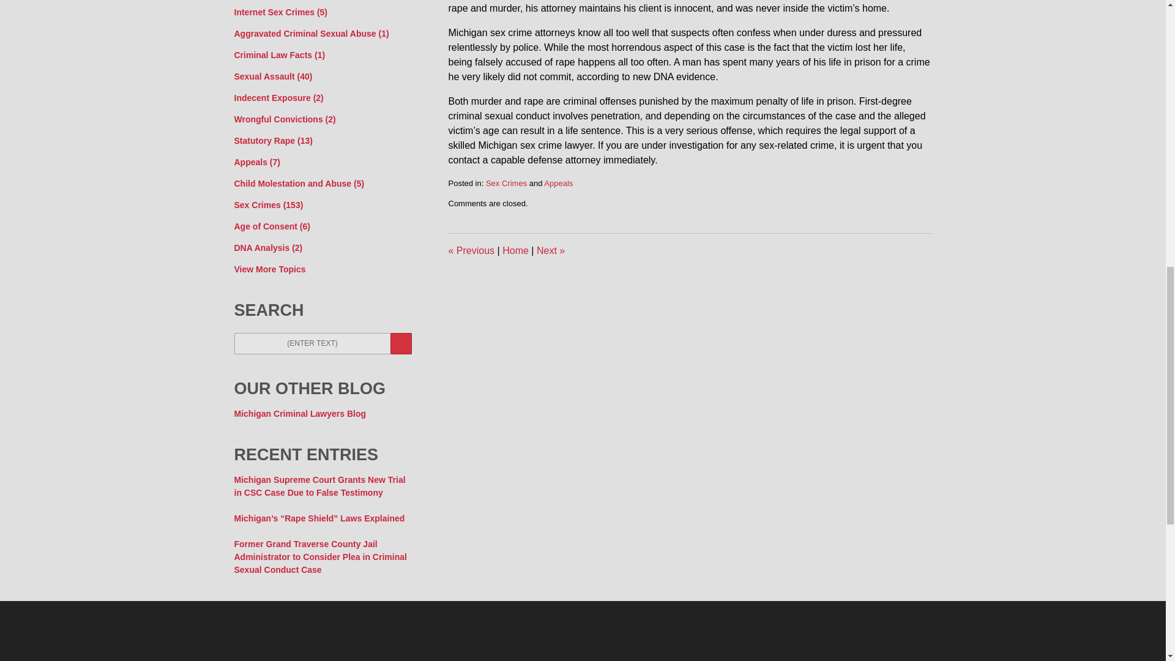 Image resolution: width=1175 pixels, height=661 pixels. What do you see at coordinates (506, 182) in the screenshot?
I see `Sex Crimes` at bounding box center [506, 182].